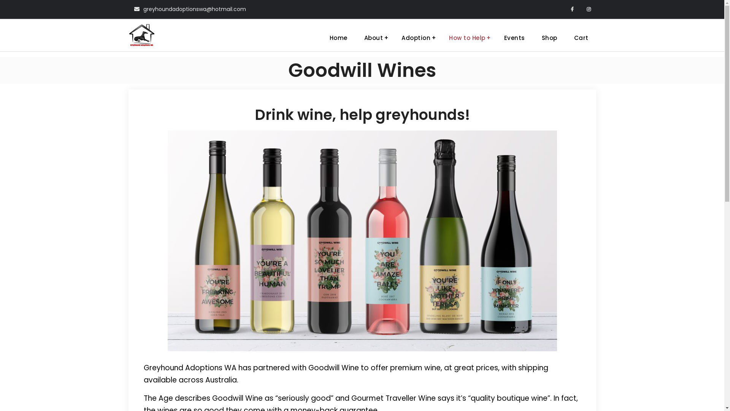 The height and width of the screenshot is (411, 730). What do you see at coordinates (589, 9) in the screenshot?
I see `Instagram` at bounding box center [589, 9].